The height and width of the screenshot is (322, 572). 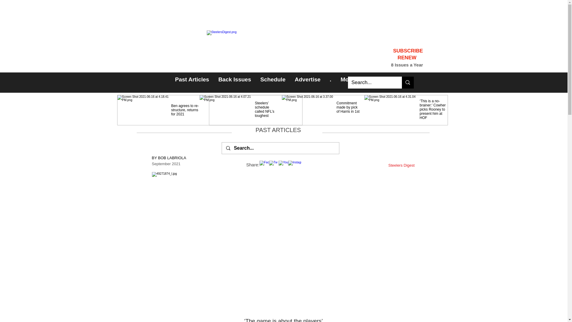 What do you see at coordinates (307, 82) in the screenshot?
I see `Advertise` at bounding box center [307, 82].